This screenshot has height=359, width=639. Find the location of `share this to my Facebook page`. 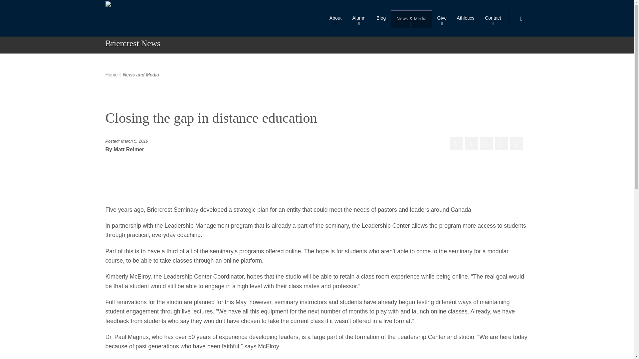

share this to my Facebook page is located at coordinates (457, 143).